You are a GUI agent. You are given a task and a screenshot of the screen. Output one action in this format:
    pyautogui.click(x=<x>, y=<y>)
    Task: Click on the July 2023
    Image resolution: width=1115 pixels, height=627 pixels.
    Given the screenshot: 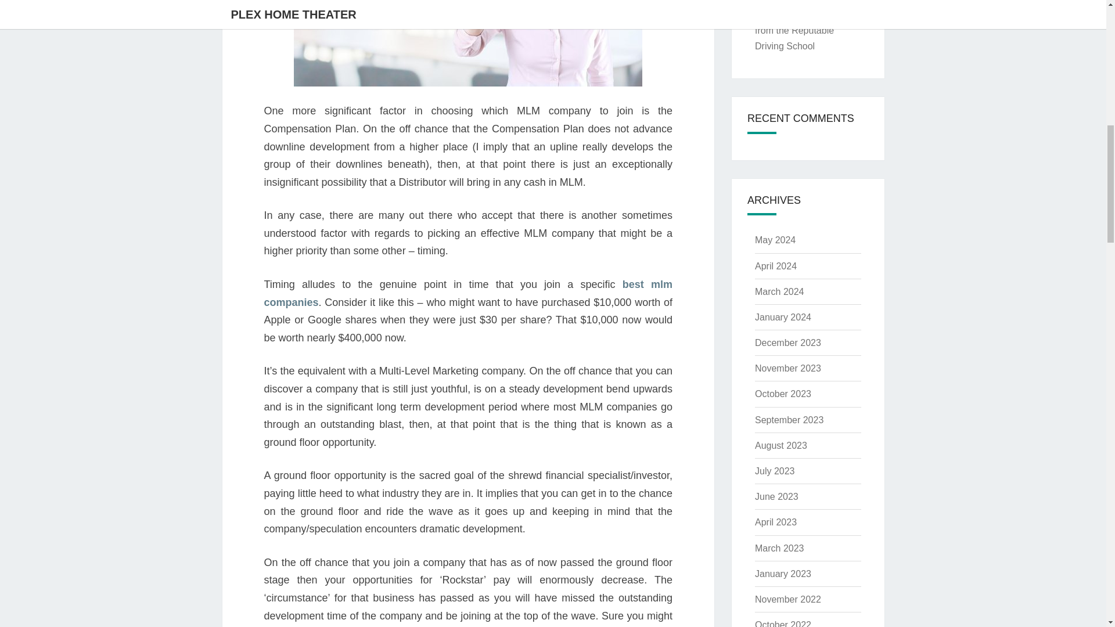 What is the action you would take?
    pyautogui.click(x=775, y=471)
    